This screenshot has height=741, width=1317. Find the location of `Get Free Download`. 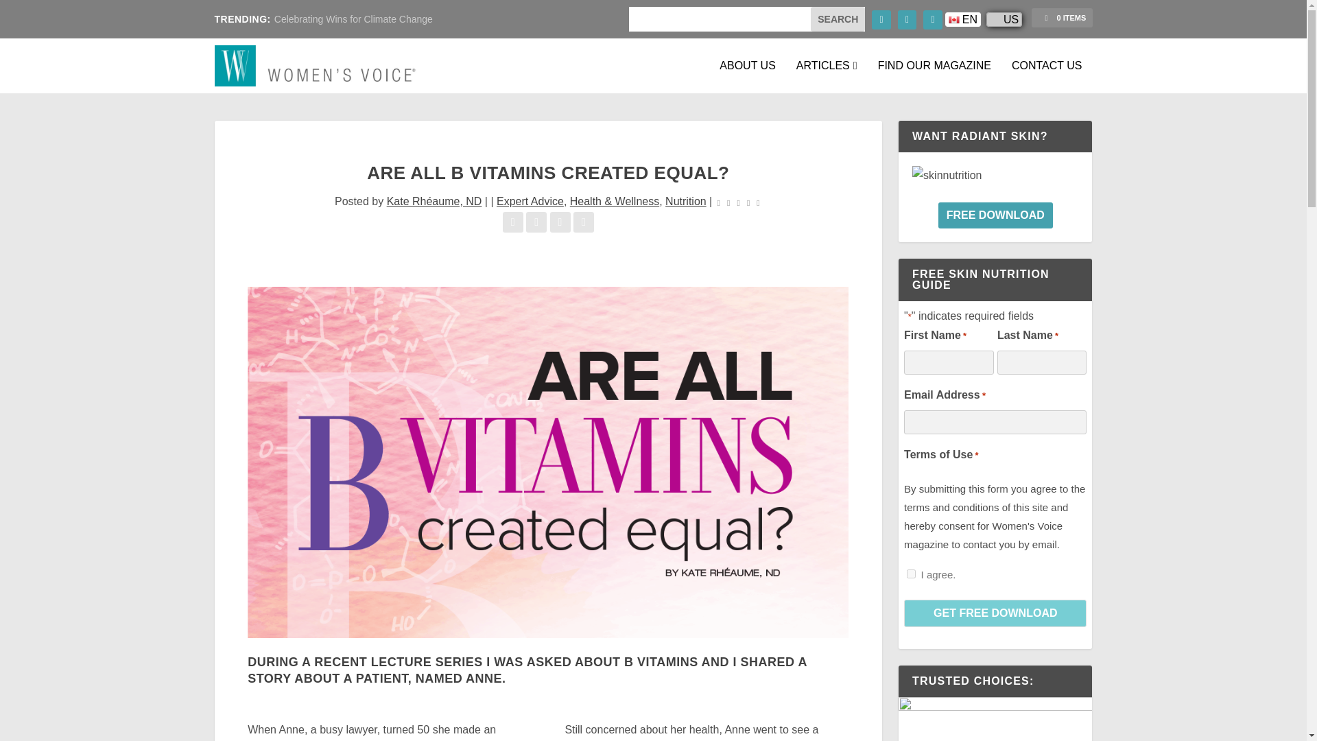

Get Free Download is located at coordinates (995, 613).